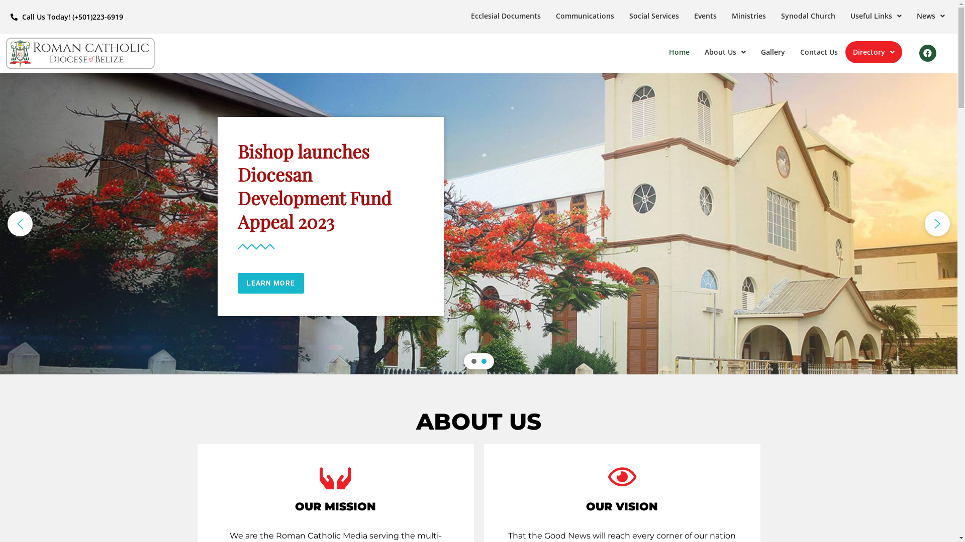 The height and width of the screenshot is (542, 965). Describe the element at coordinates (706, 16) in the screenshot. I see `Events` at that location.